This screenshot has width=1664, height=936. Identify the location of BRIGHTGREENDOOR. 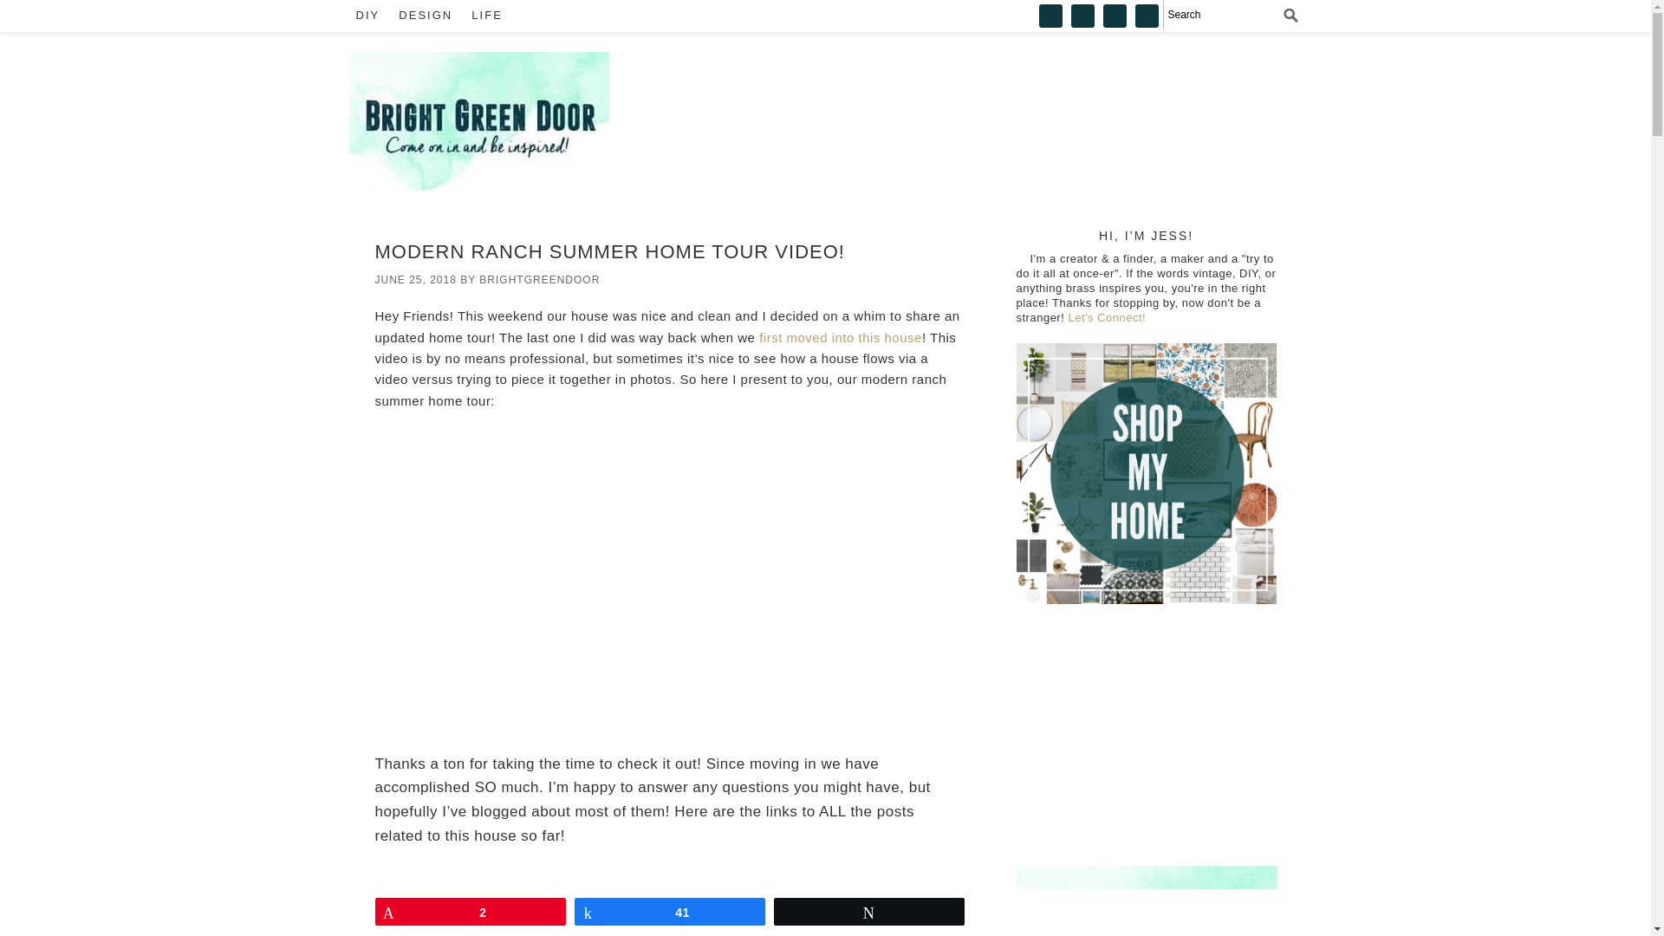
(539, 280).